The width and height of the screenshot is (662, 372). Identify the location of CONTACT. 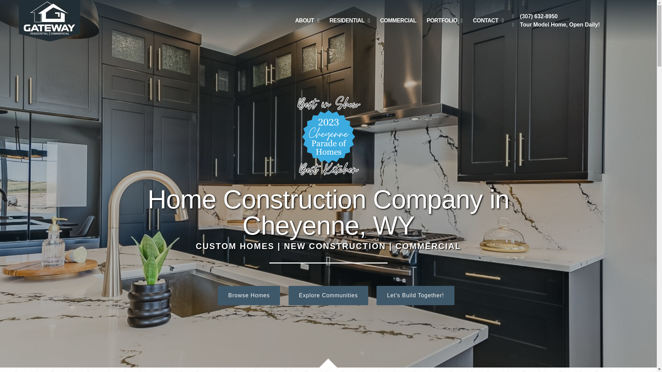
(488, 21).